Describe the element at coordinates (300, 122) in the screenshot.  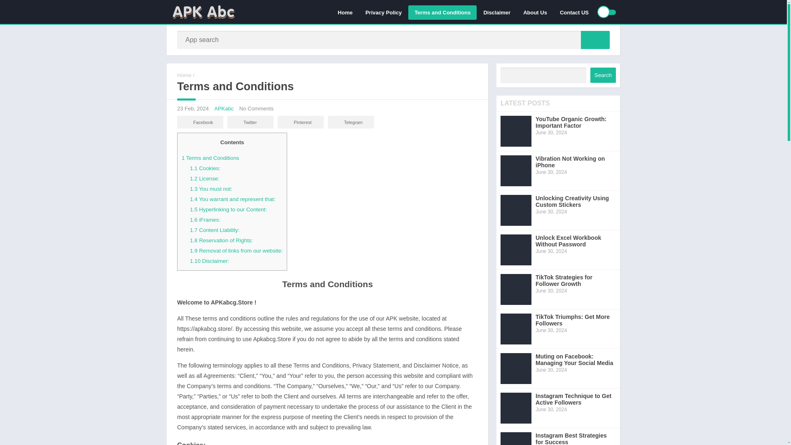
I see `Pinterest` at that location.